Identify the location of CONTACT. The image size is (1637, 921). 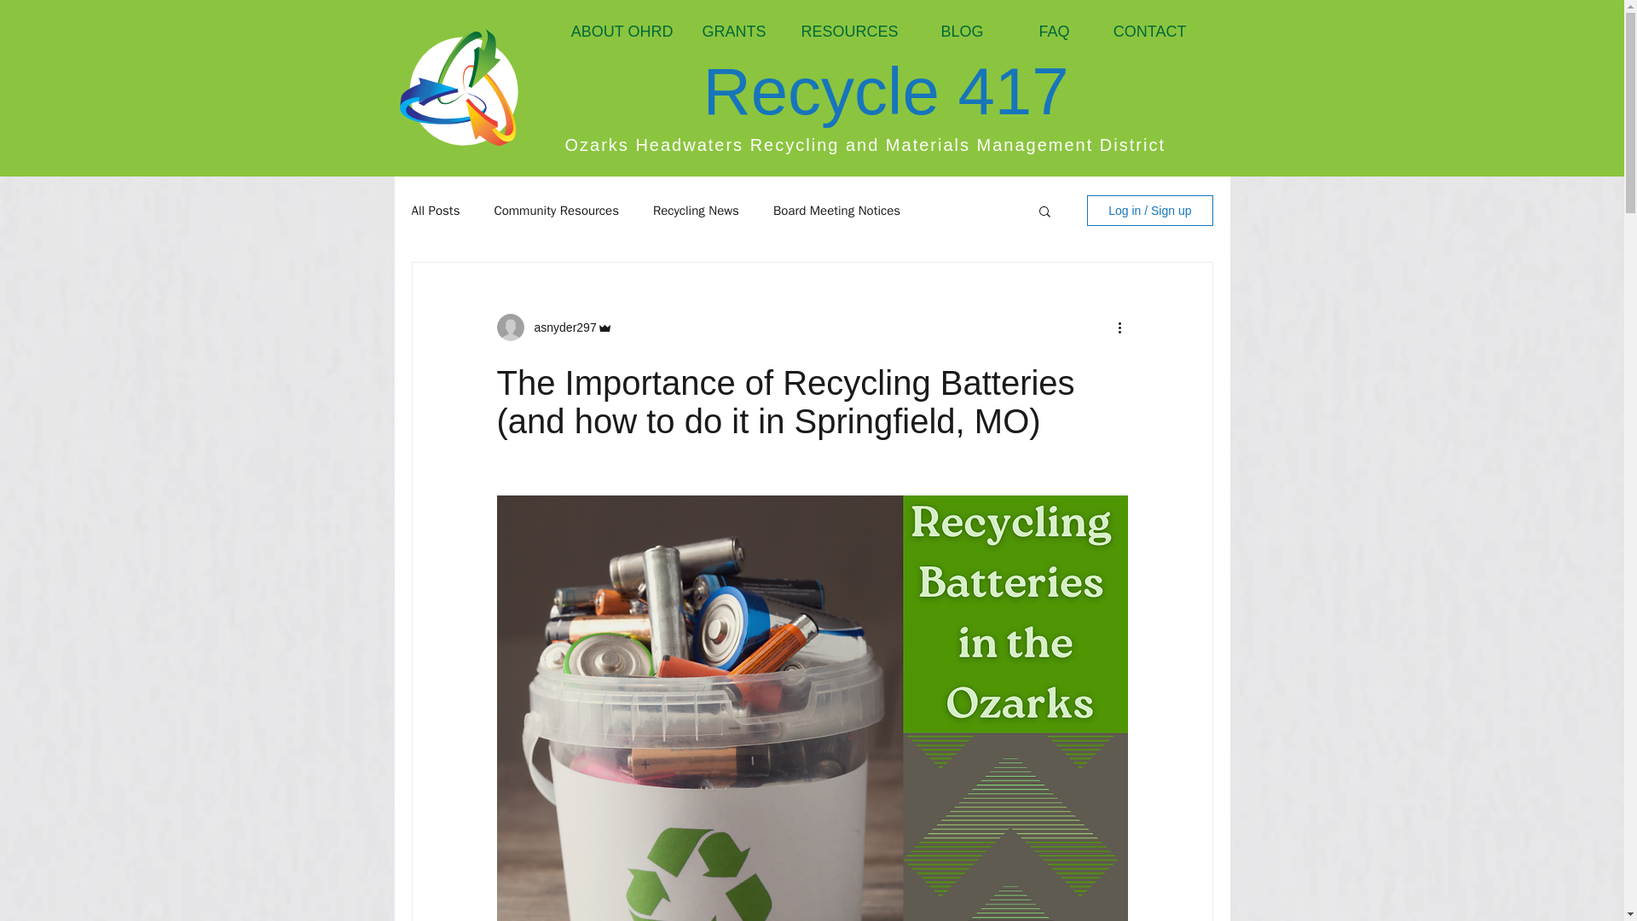
(1148, 32).